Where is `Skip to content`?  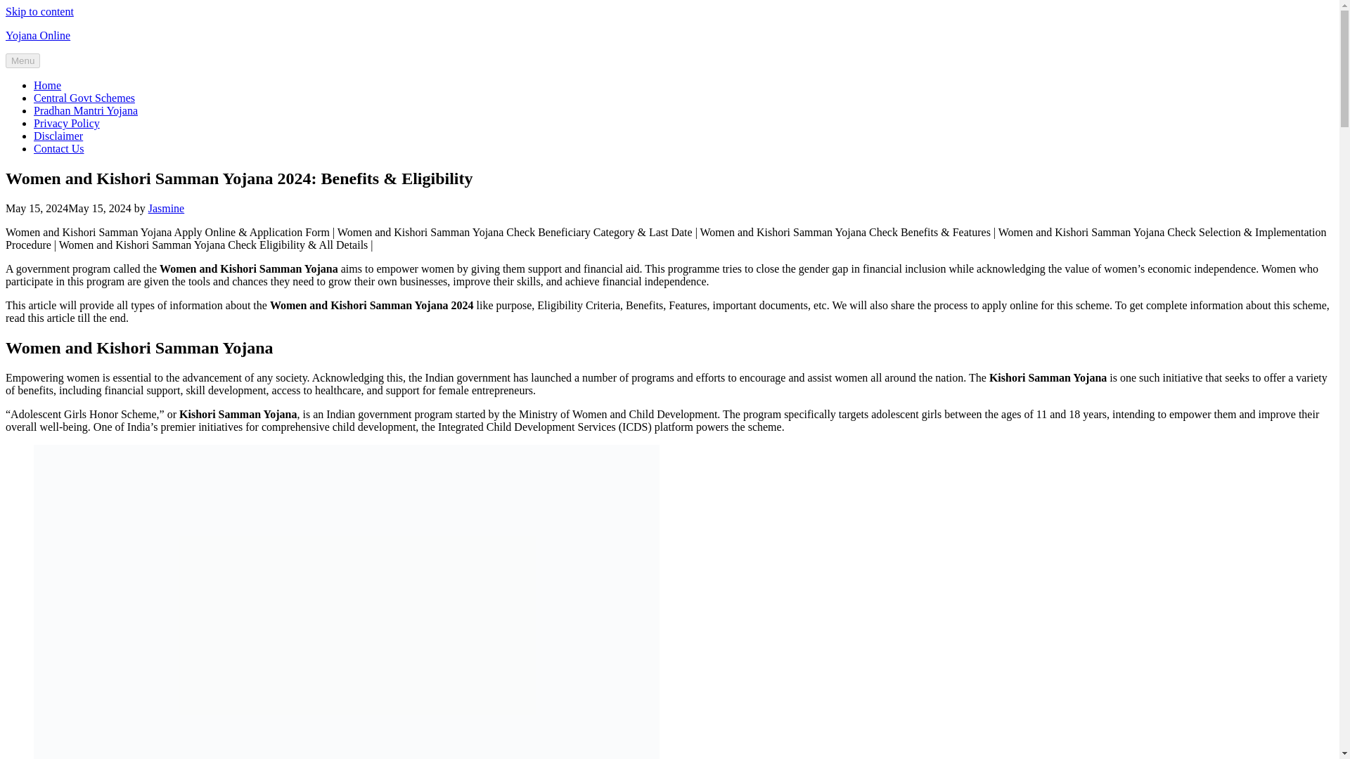
Skip to content is located at coordinates (39, 11).